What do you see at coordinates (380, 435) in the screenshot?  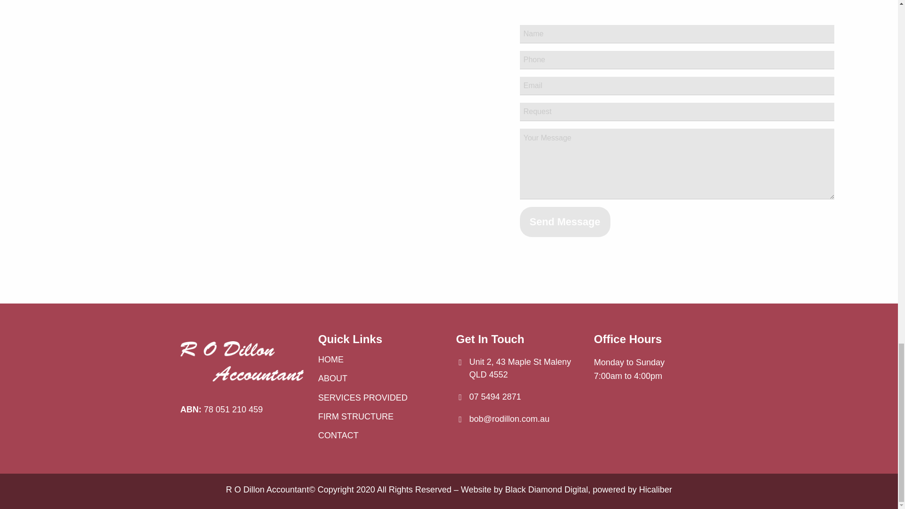 I see `CONTACT` at bounding box center [380, 435].